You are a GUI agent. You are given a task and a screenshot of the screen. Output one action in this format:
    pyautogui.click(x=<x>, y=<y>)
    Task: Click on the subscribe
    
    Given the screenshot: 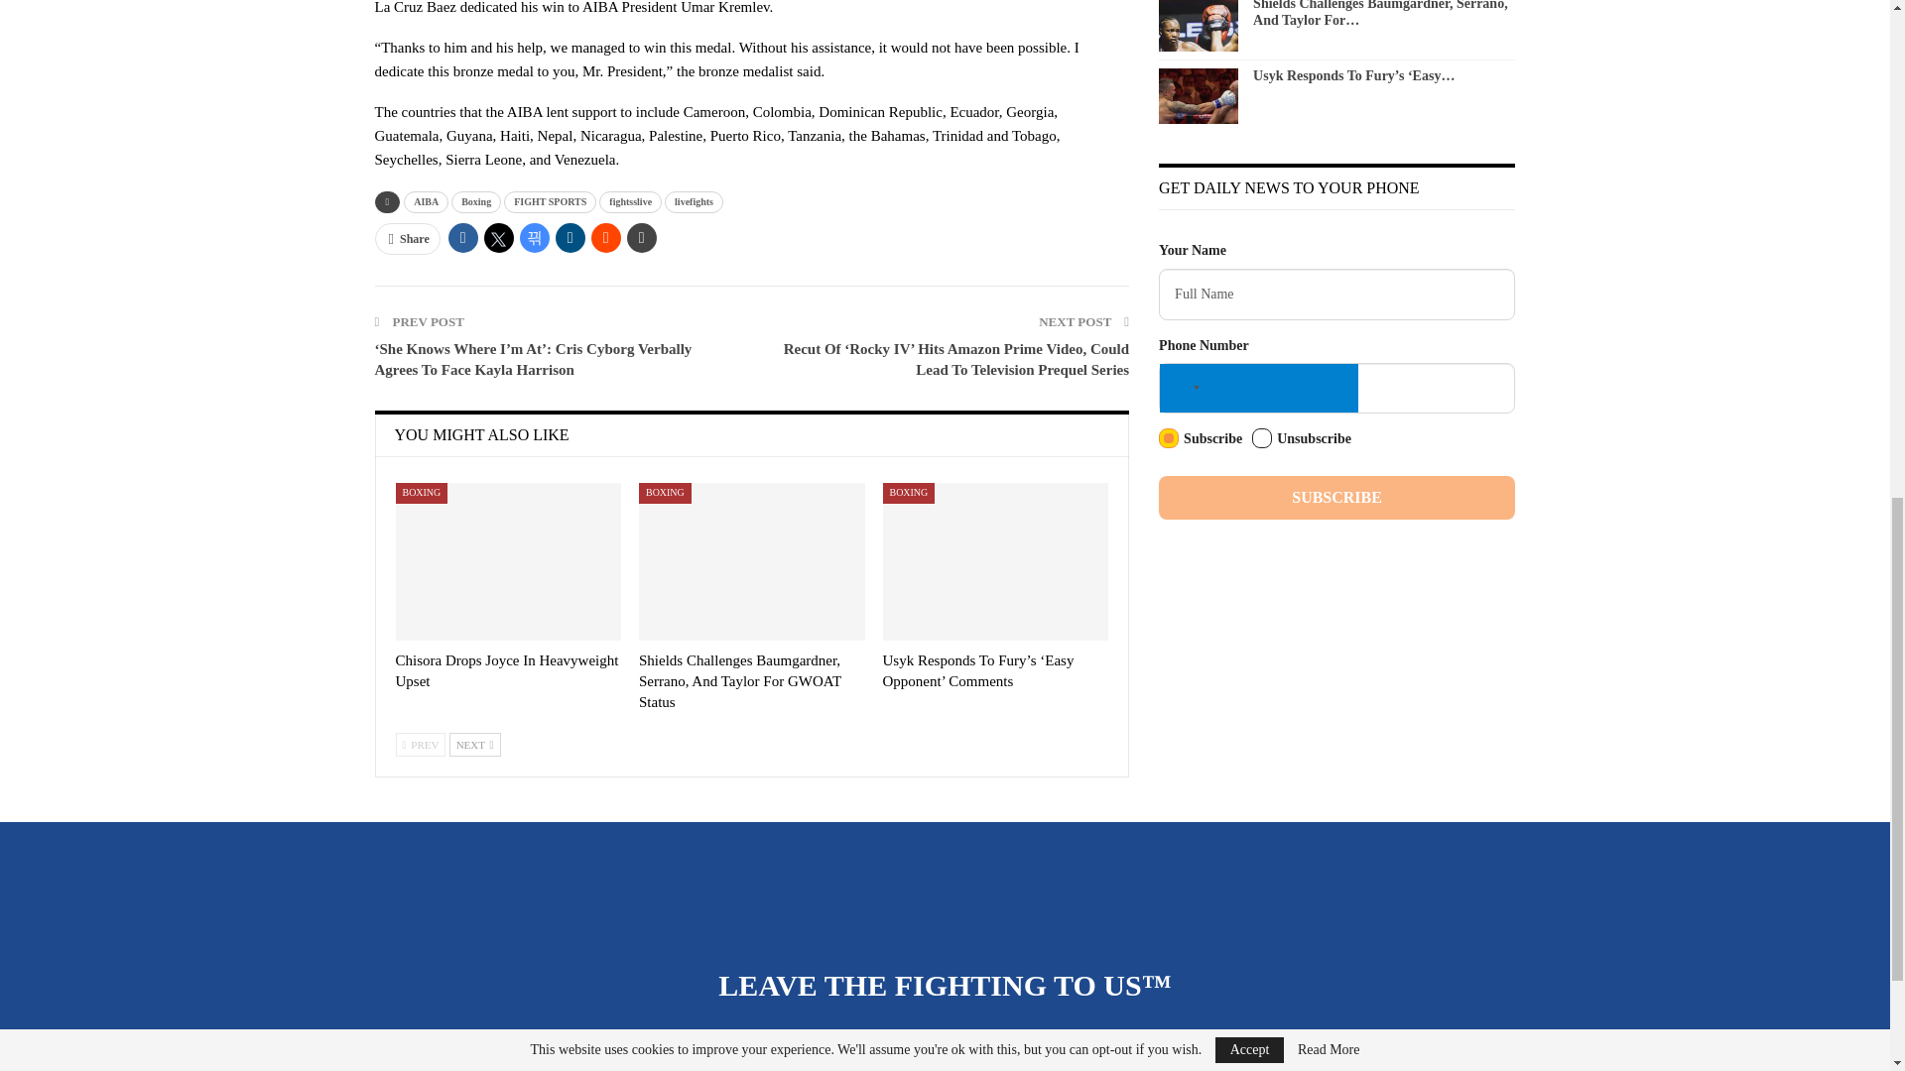 What is the action you would take?
    pyautogui.click(x=1169, y=438)
    